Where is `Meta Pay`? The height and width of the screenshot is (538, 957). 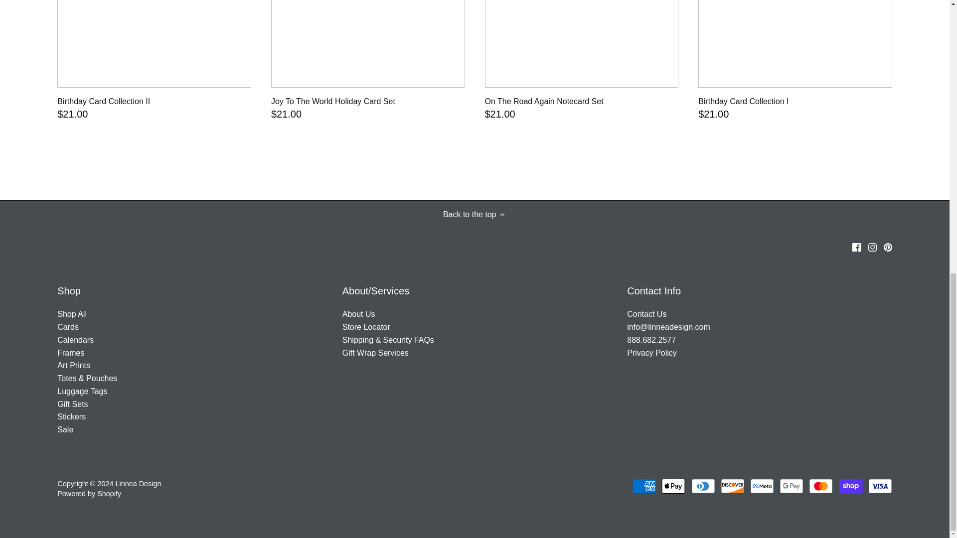
Meta Pay is located at coordinates (762, 486).